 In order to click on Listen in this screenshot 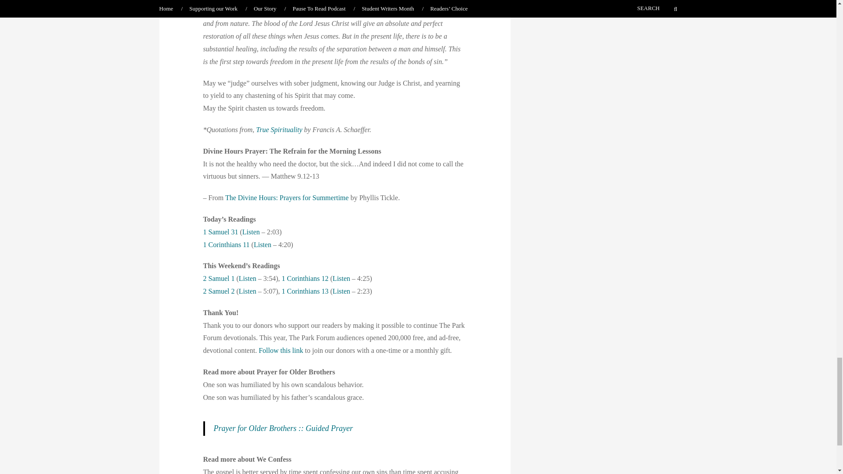, I will do `click(342, 278)`.